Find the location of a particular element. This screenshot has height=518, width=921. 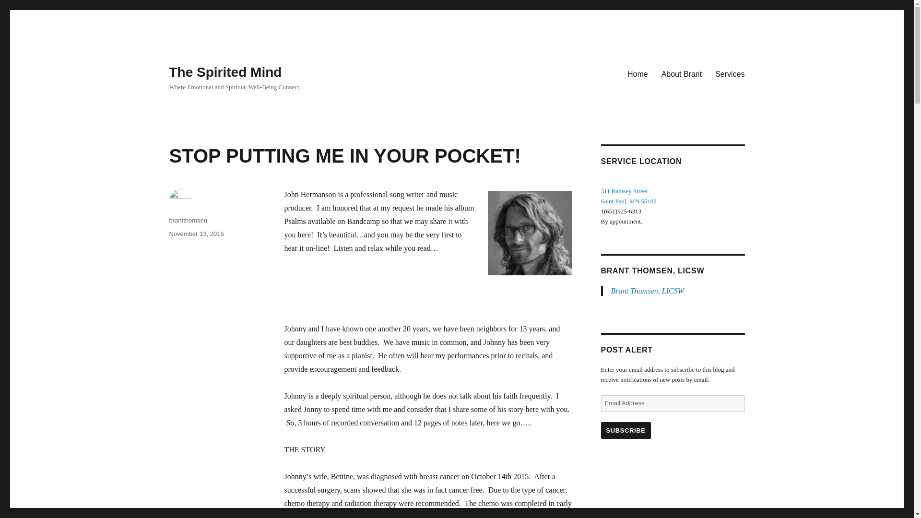

Brant Thomsen, LICSW is located at coordinates (730, 73).